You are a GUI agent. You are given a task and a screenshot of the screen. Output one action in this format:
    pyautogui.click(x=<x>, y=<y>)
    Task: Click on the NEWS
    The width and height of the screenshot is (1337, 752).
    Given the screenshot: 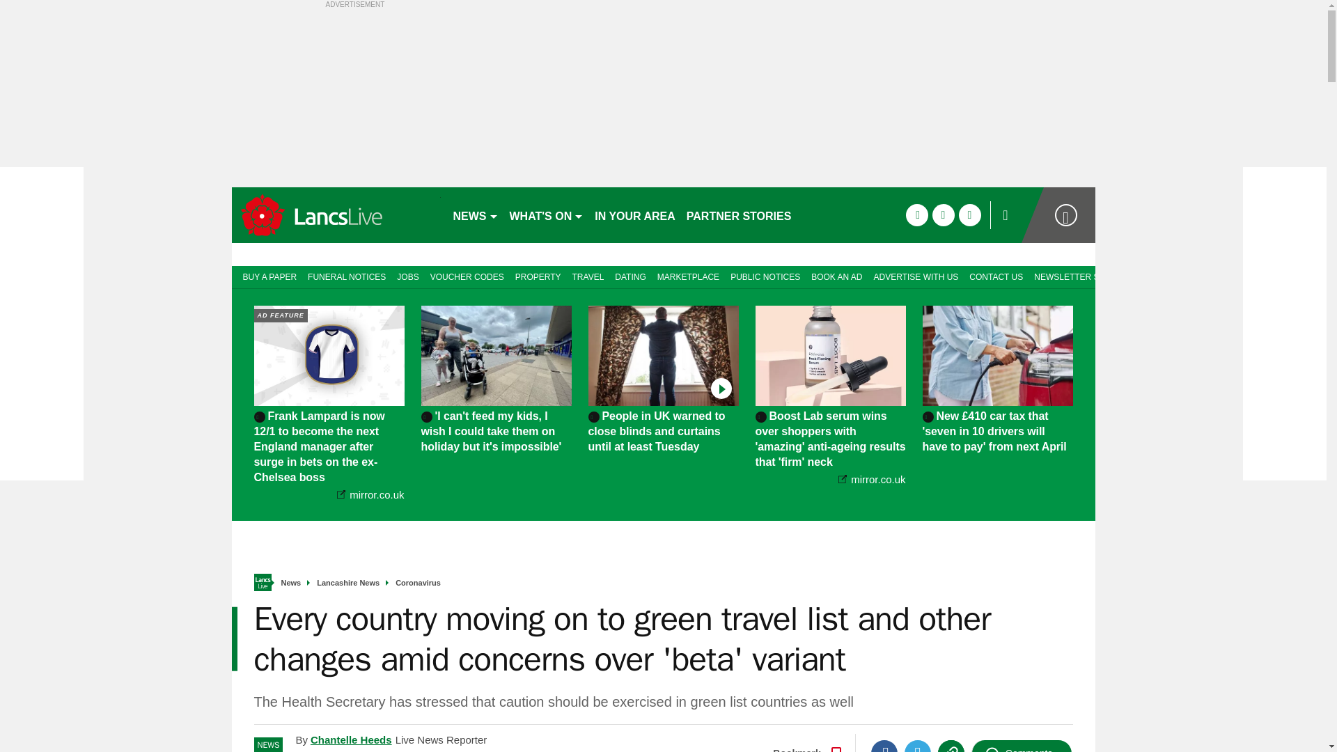 What is the action you would take?
    pyautogui.click(x=475, y=214)
    